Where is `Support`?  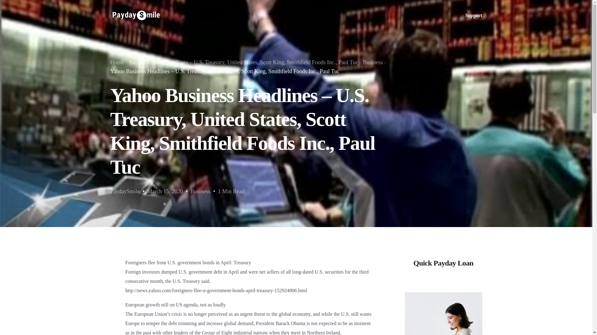
Support is located at coordinates (473, 16).